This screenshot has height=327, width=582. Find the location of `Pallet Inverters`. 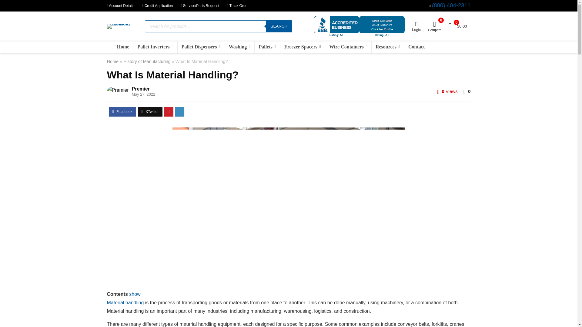

Pallet Inverters is located at coordinates (155, 47).